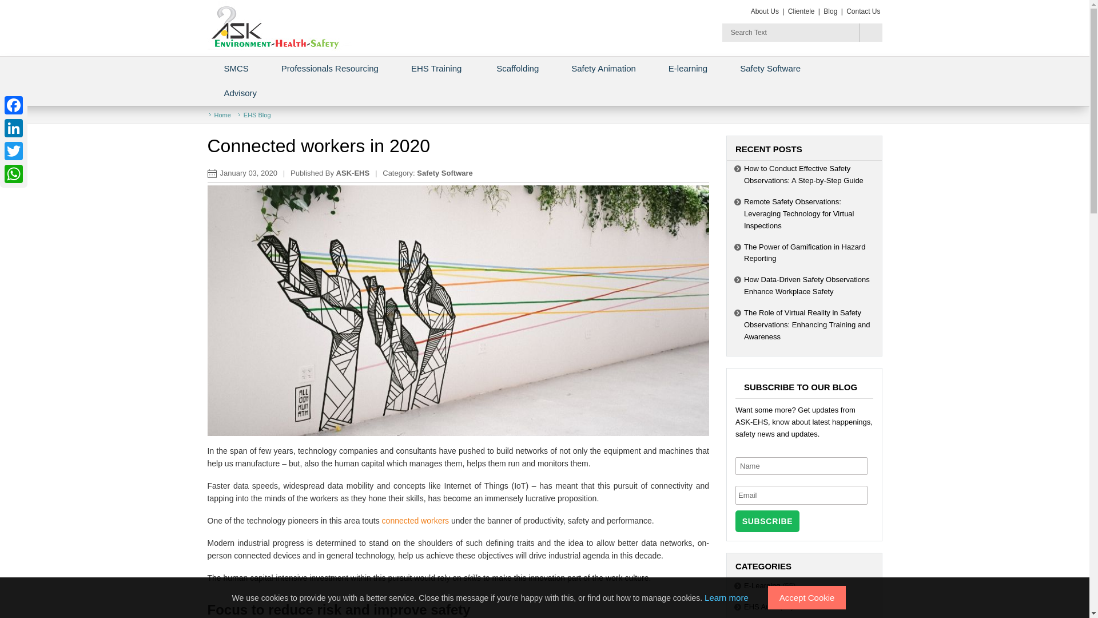 This screenshot has height=618, width=1098. I want to click on EHS Blog, so click(257, 115).